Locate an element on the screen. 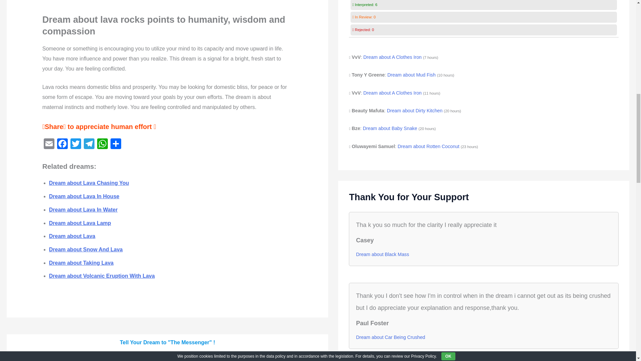 Image resolution: width=641 pixels, height=361 pixels. WhatsApp is located at coordinates (102, 144).